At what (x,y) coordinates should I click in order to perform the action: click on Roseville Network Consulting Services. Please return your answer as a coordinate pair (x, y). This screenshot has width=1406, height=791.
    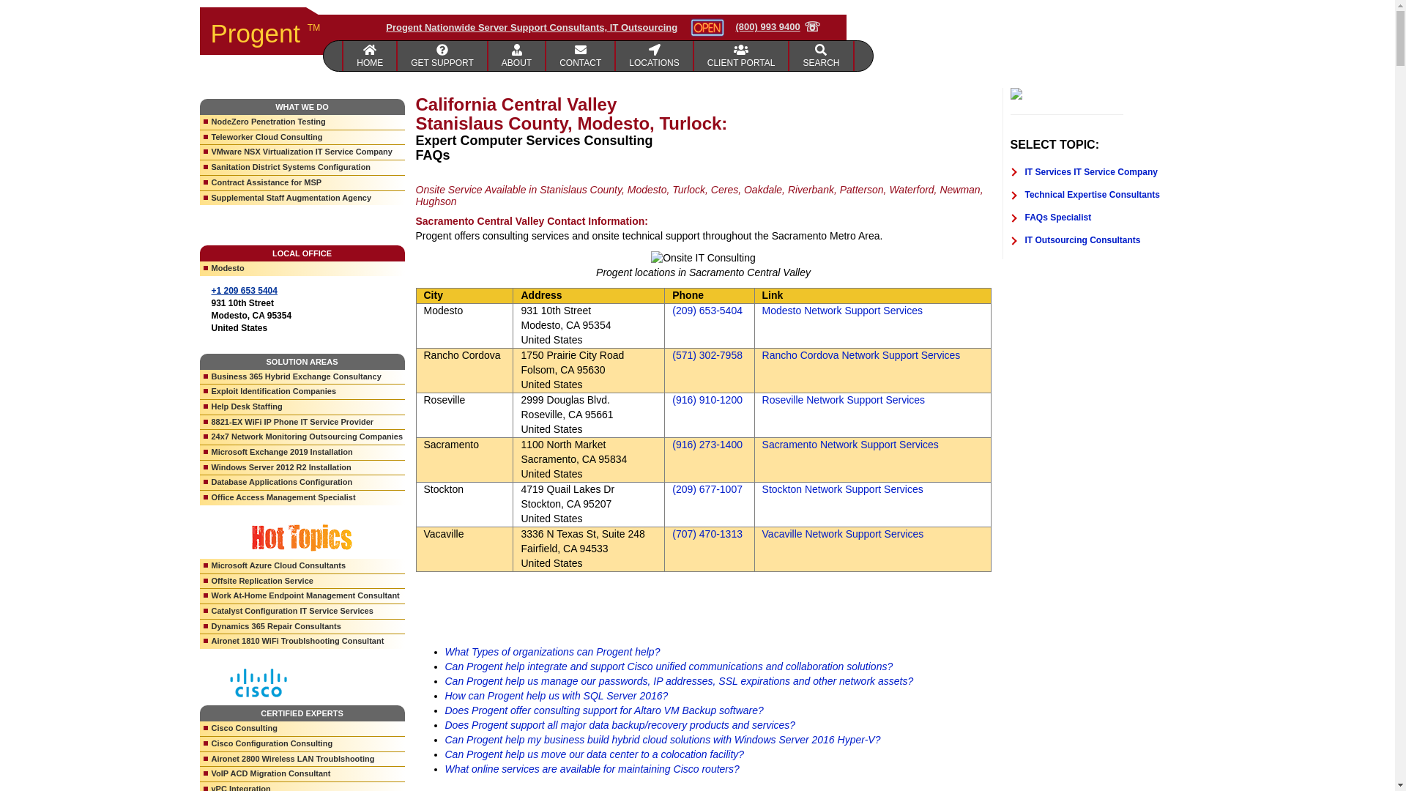
    Looking at the image, I should click on (844, 400).